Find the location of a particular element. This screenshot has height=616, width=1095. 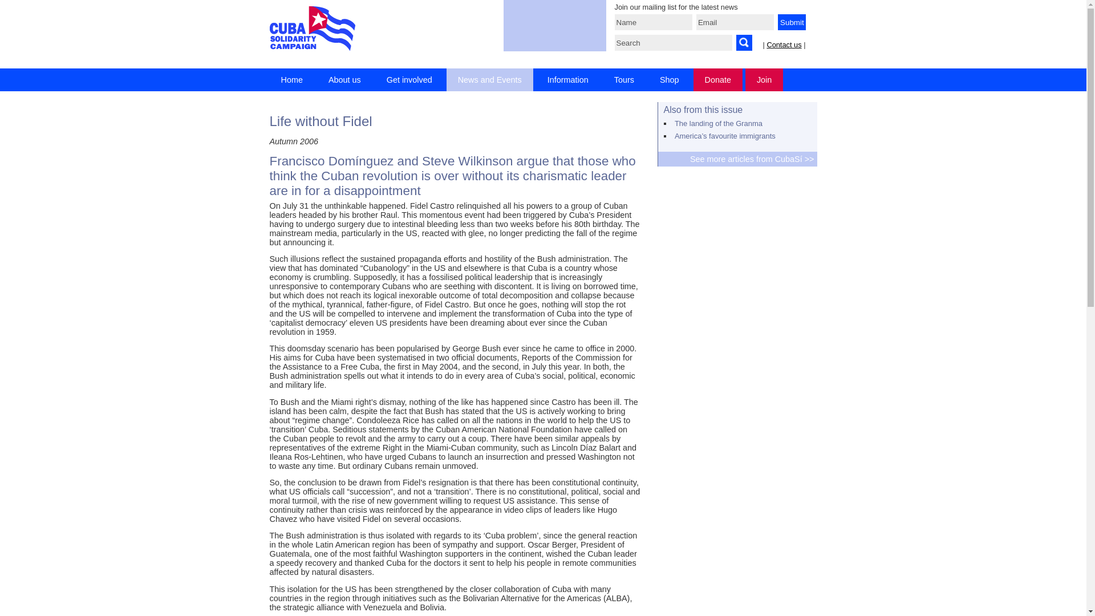

Donate is located at coordinates (717, 79).